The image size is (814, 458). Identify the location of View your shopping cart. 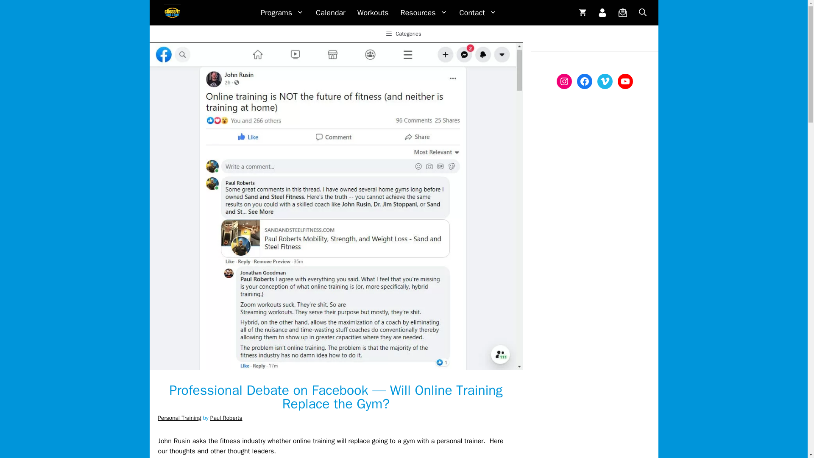
(582, 13).